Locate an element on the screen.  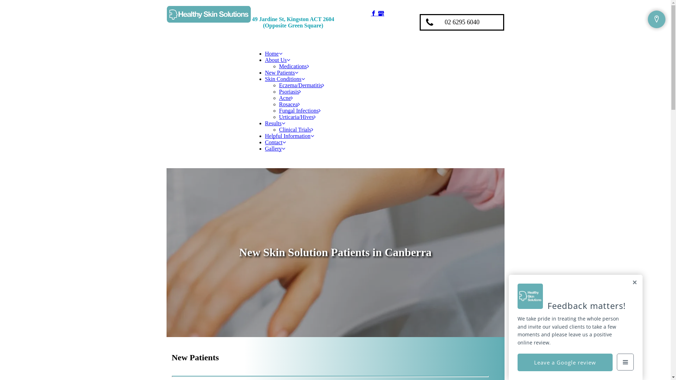
49 Jardine St, Kingston ACT 2604 (Opposite Green Square) is located at coordinates (293, 23).